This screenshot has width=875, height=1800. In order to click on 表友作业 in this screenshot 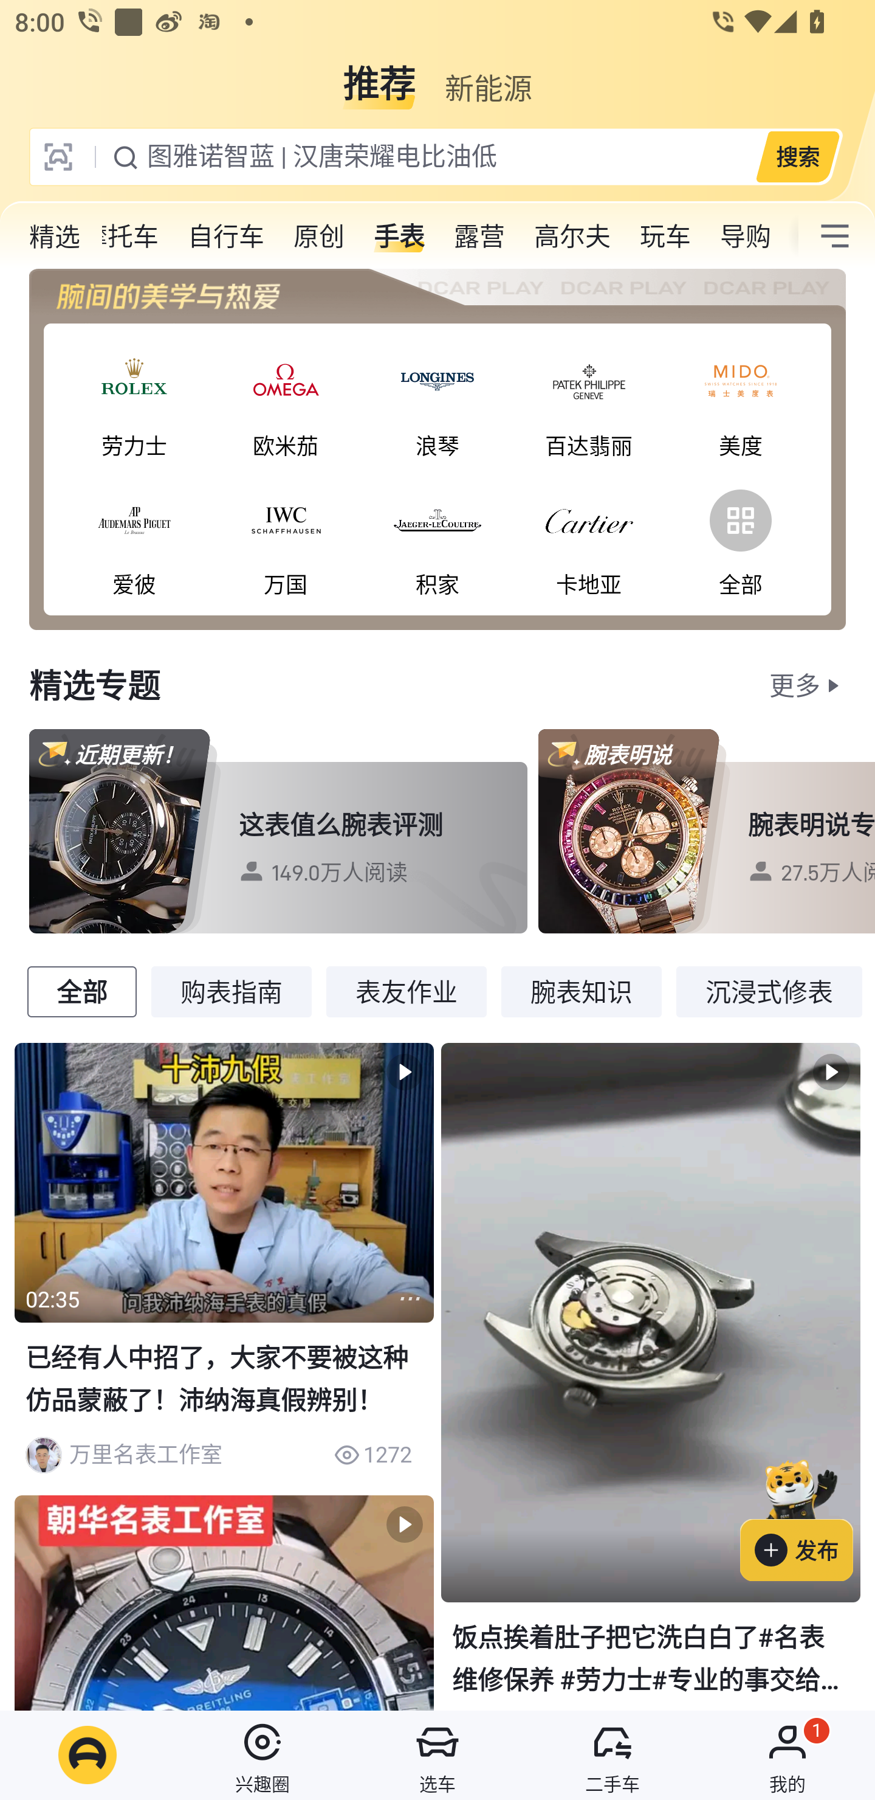, I will do `click(406, 991)`.